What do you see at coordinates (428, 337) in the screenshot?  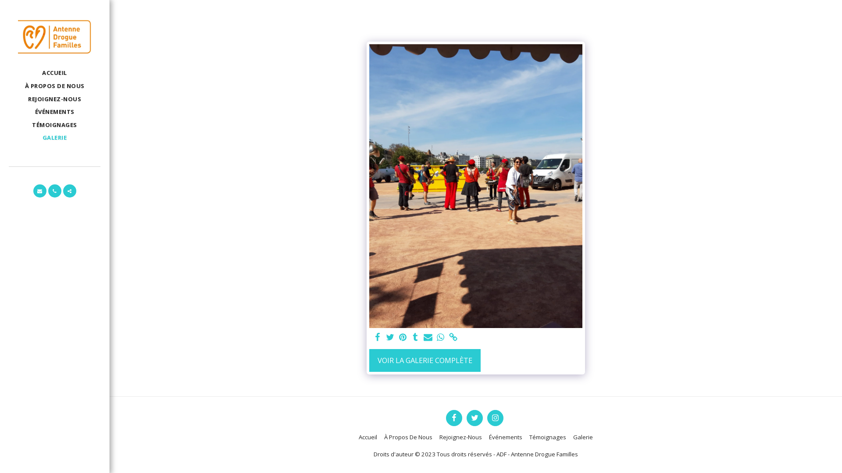 I see `Share by Email` at bounding box center [428, 337].